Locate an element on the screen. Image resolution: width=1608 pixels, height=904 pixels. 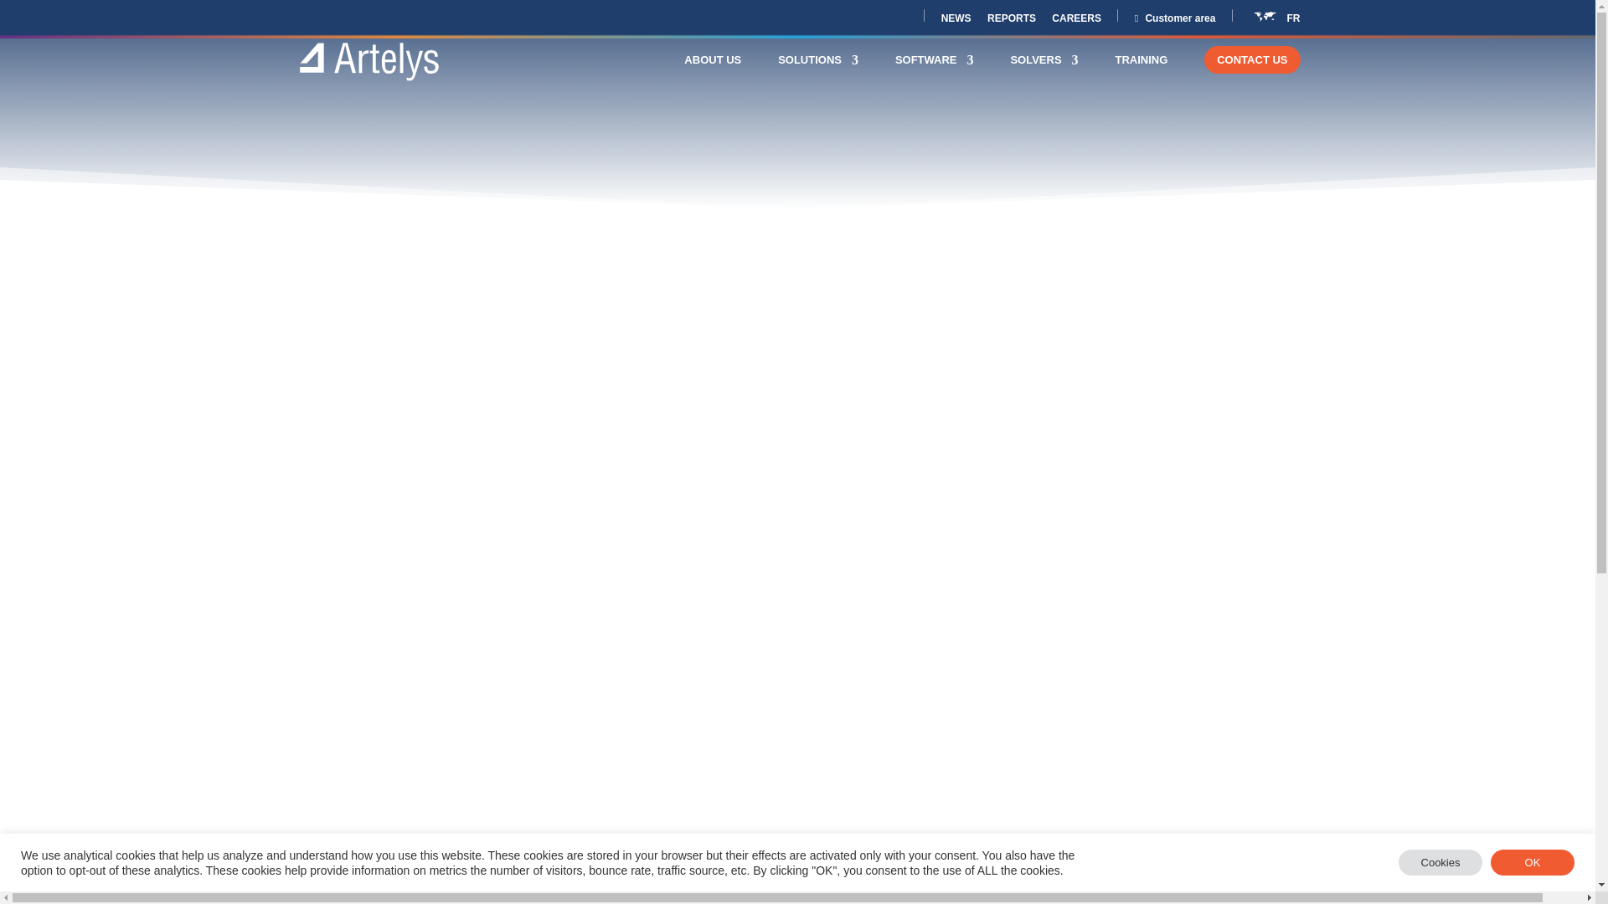
SOFTWARE is located at coordinates (935, 74).